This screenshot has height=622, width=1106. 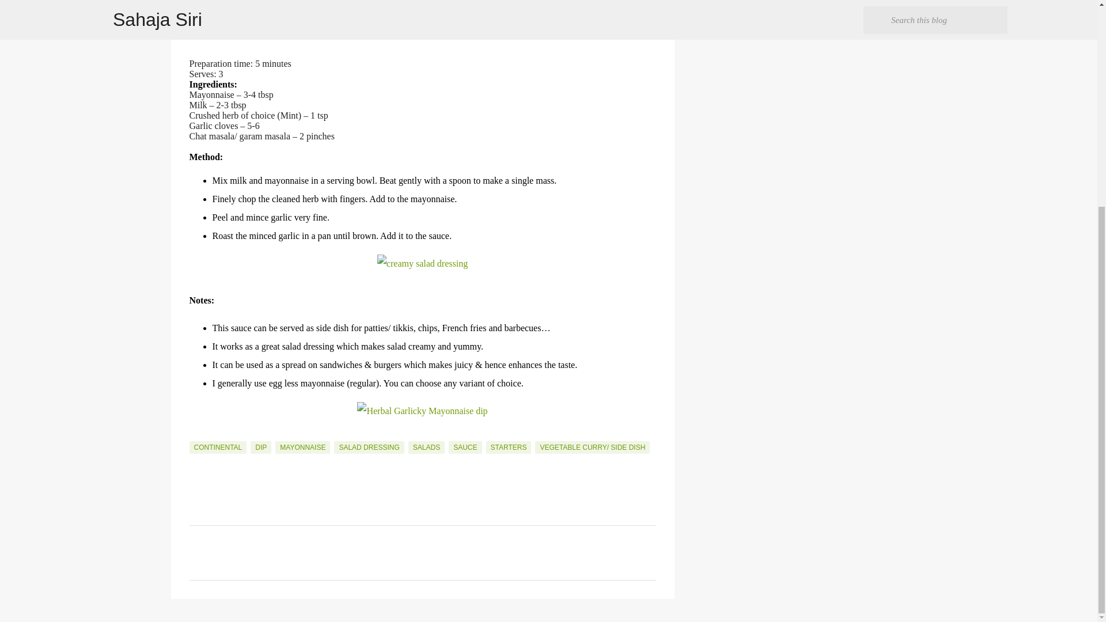 What do you see at coordinates (369, 447) in the screenshot?
I see `SALAD DRESSING` at bounding box center [369, 447].